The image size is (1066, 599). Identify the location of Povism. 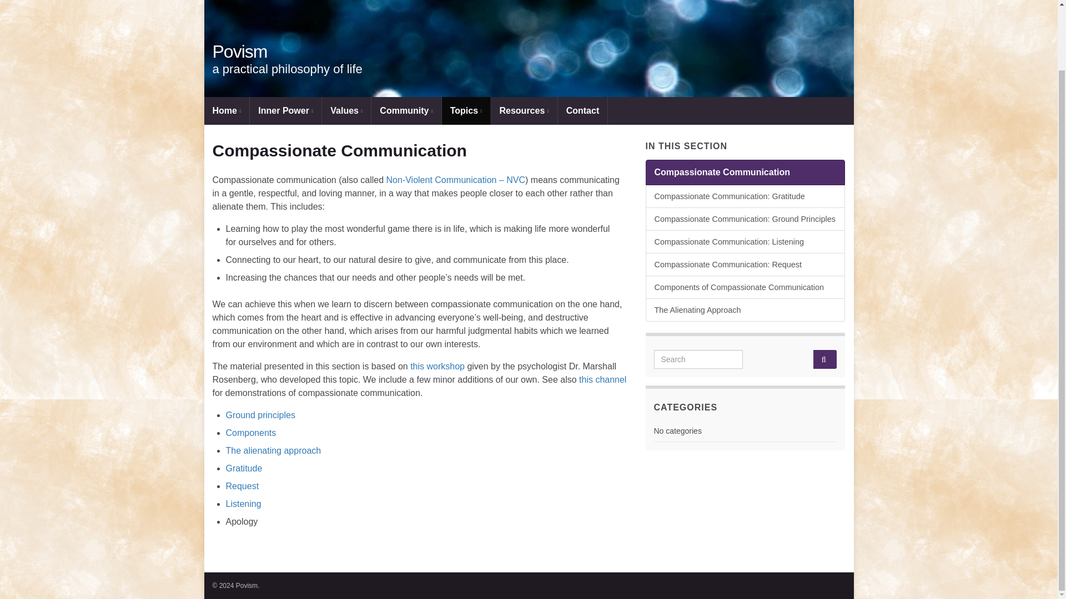
(529, 48).